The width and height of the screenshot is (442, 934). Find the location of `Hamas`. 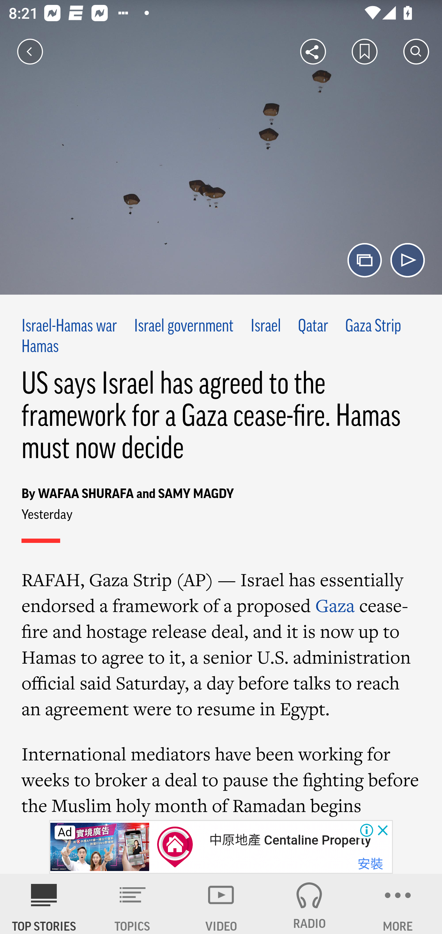

Hamas is located at coordinates (40, 347).